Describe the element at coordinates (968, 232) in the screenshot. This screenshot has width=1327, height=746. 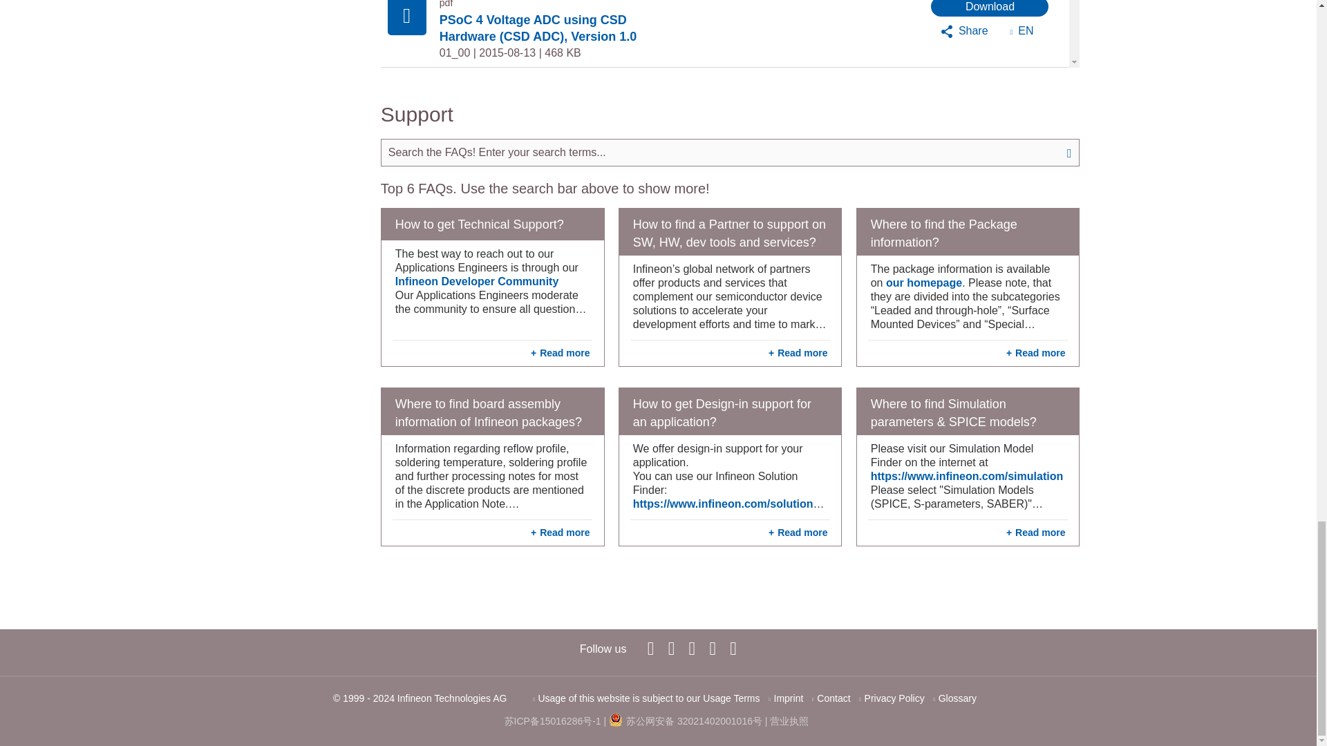
I see `Where to find the Package information?` at that location.